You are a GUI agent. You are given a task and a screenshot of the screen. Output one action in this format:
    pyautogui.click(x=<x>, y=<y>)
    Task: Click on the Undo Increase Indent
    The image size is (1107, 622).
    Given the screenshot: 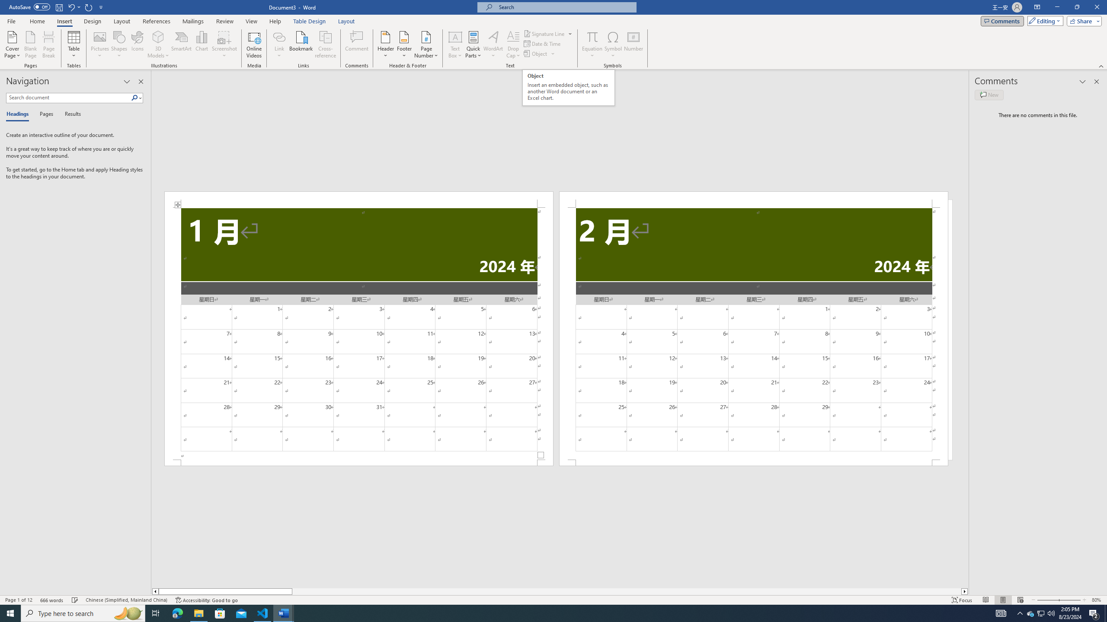 What is the action you would take?
    pyautogui.click(x=74, y=7)
    